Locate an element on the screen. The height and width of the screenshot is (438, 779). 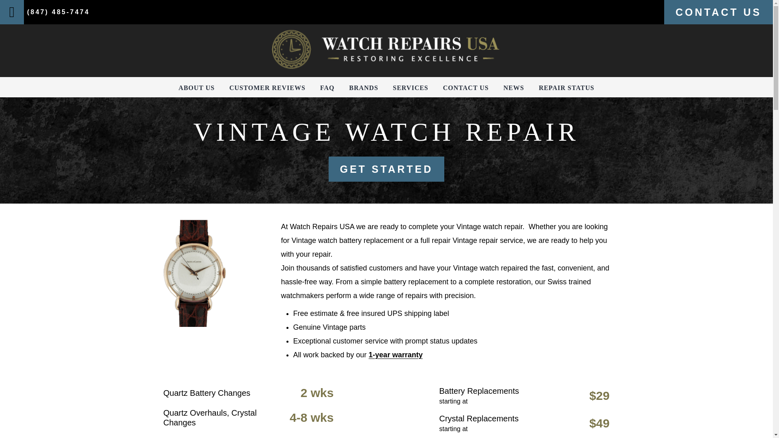
CUSTOMER REVIEWS is located at coordinates (267, 88).